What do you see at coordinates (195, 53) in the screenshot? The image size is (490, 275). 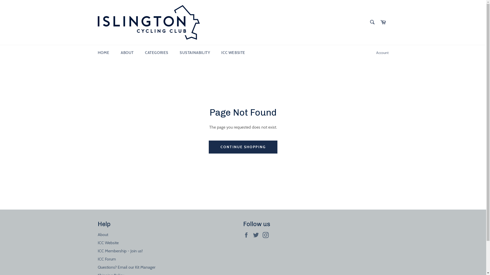 I see `SUSTAINABILITY` at bounding box center [195, 53].